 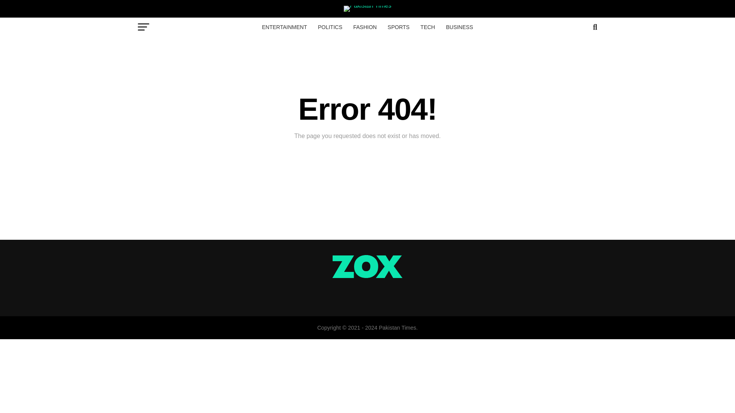 I want to click on BUSINESS, so click(x=459, y=27).